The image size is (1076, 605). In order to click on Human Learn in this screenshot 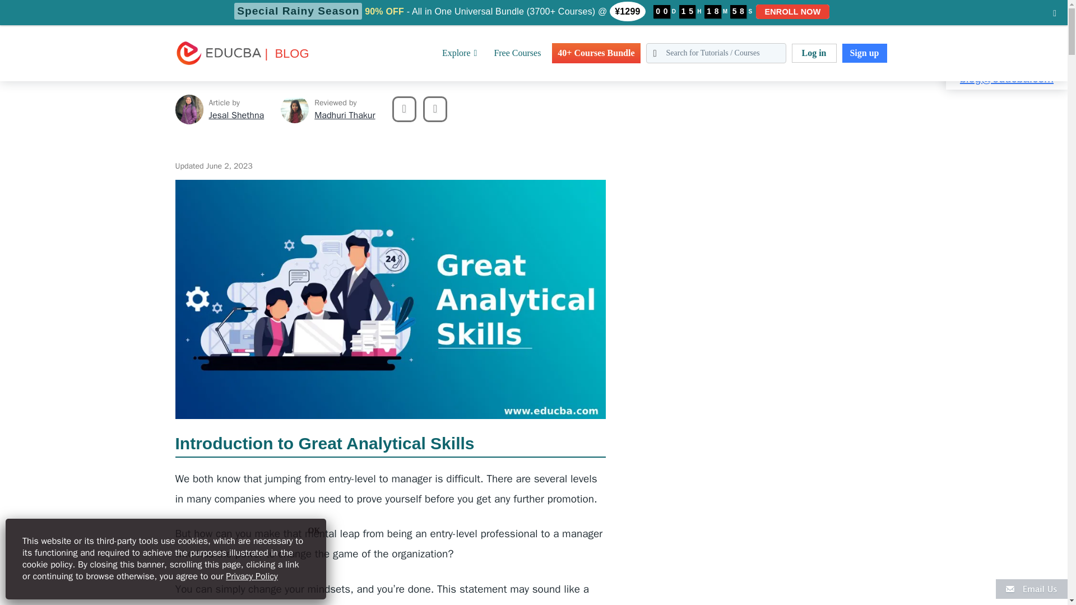, I will do `click(122, 7)`.